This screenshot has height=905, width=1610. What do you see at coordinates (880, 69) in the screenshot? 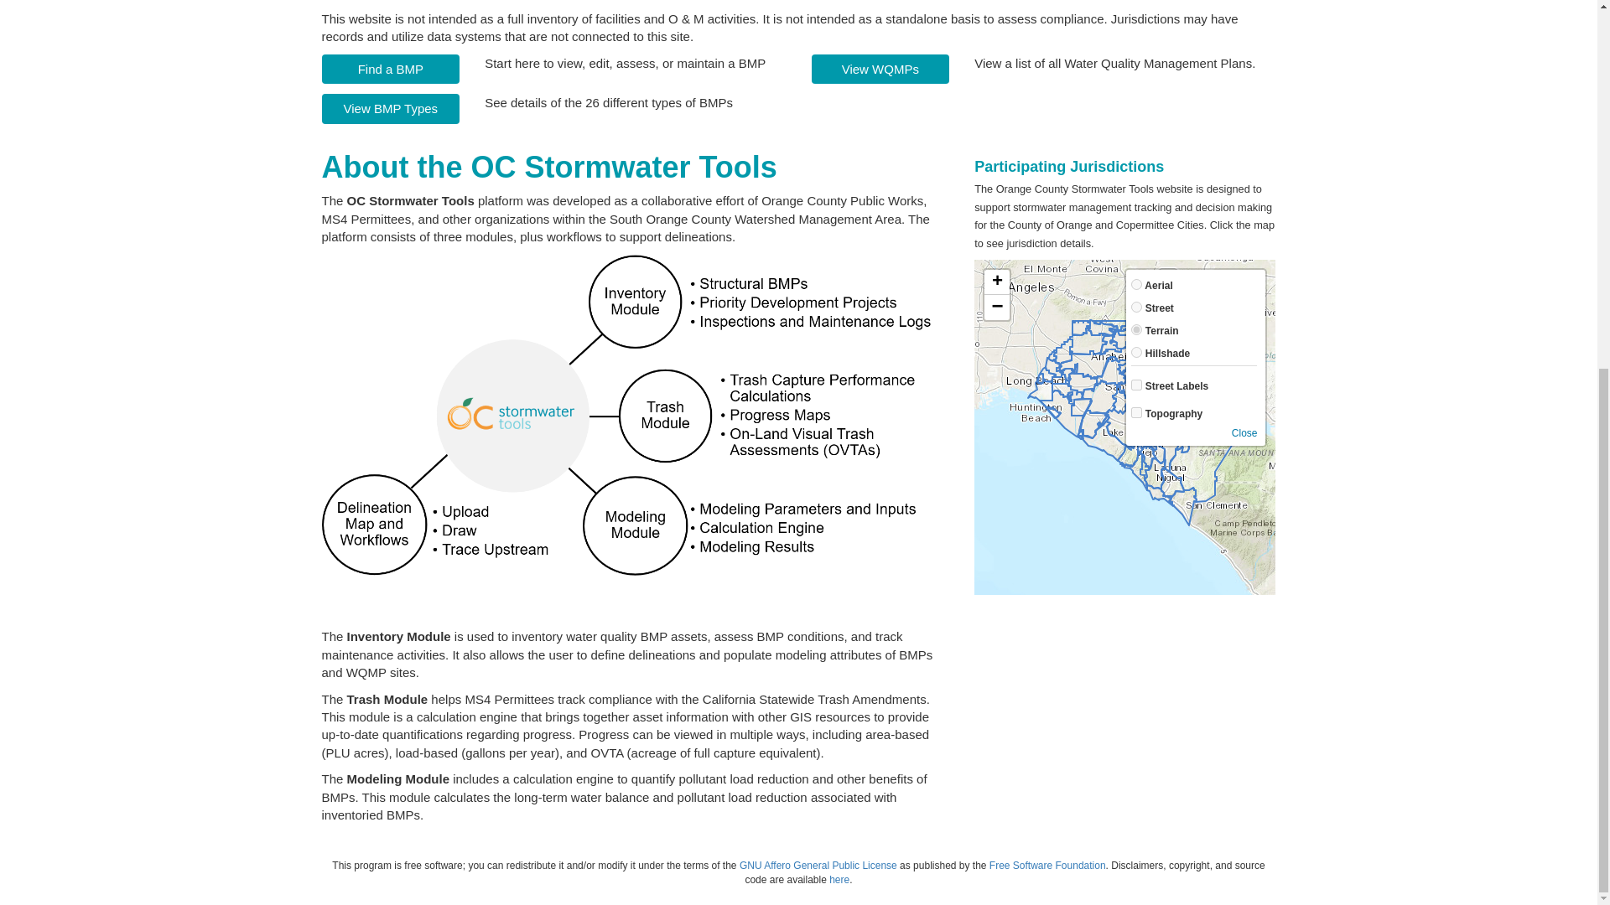
I see `View WQMPs` at bounding box center [880, 69].